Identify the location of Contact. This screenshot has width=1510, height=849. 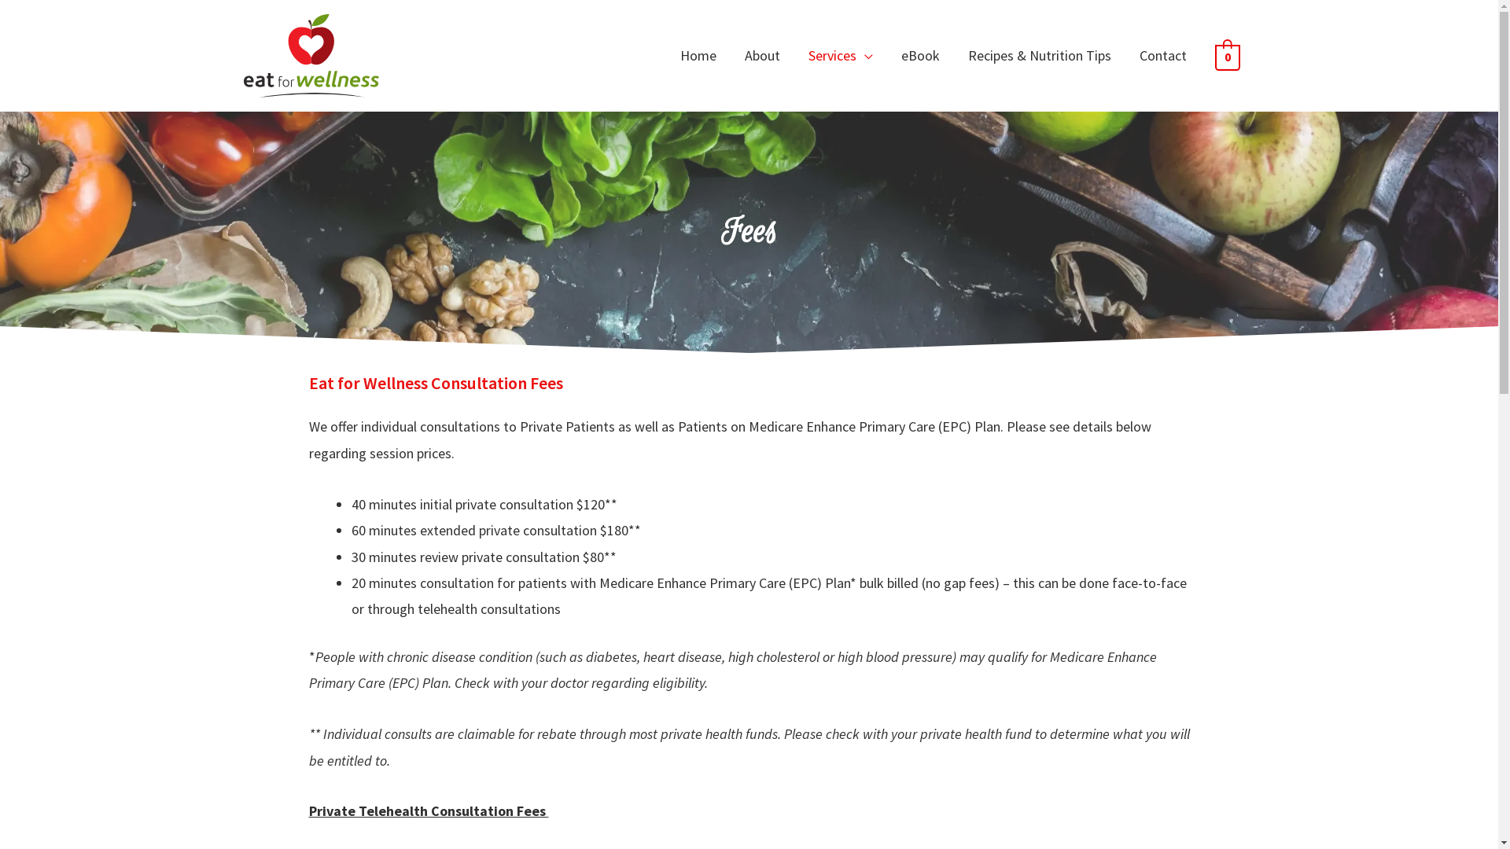
(1162, 56).